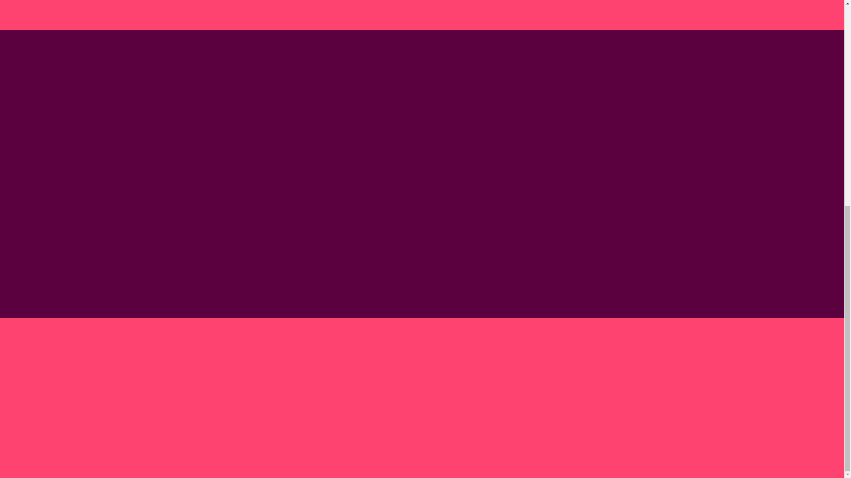  Describe the element at coordinates (333, 341) in the screenshot. I see `Investors` at that location.